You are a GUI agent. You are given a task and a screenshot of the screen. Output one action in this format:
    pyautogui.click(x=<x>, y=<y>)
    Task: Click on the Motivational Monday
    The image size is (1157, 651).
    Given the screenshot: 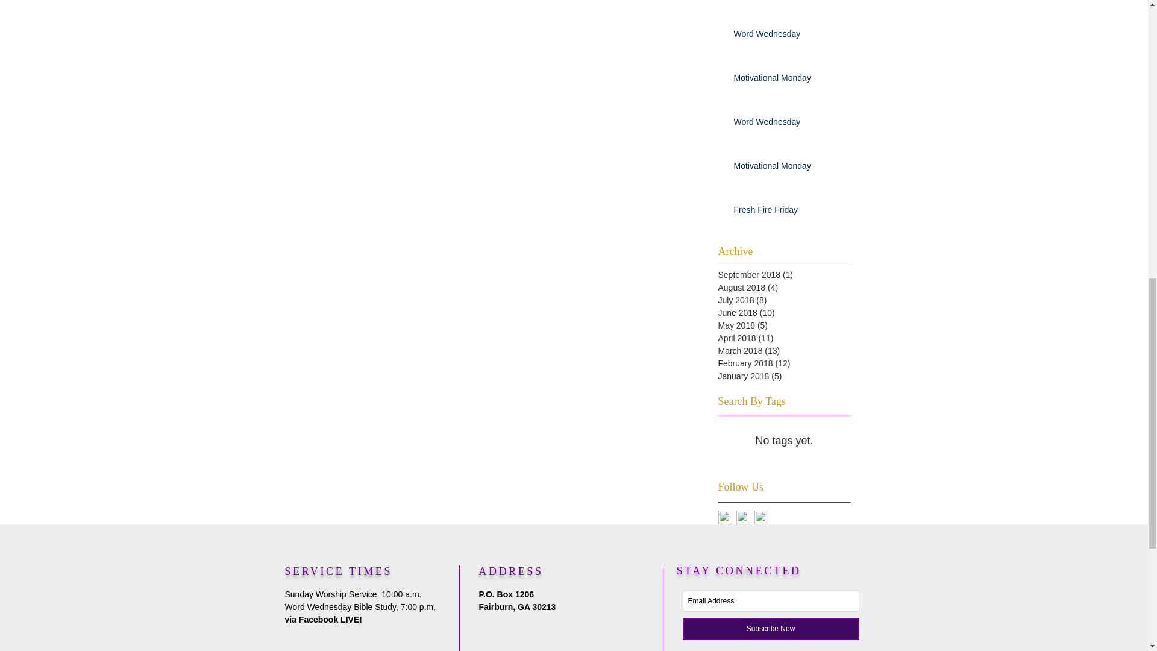 What is the action you would take?
    pyautogui.click(x=788, y=80)
    